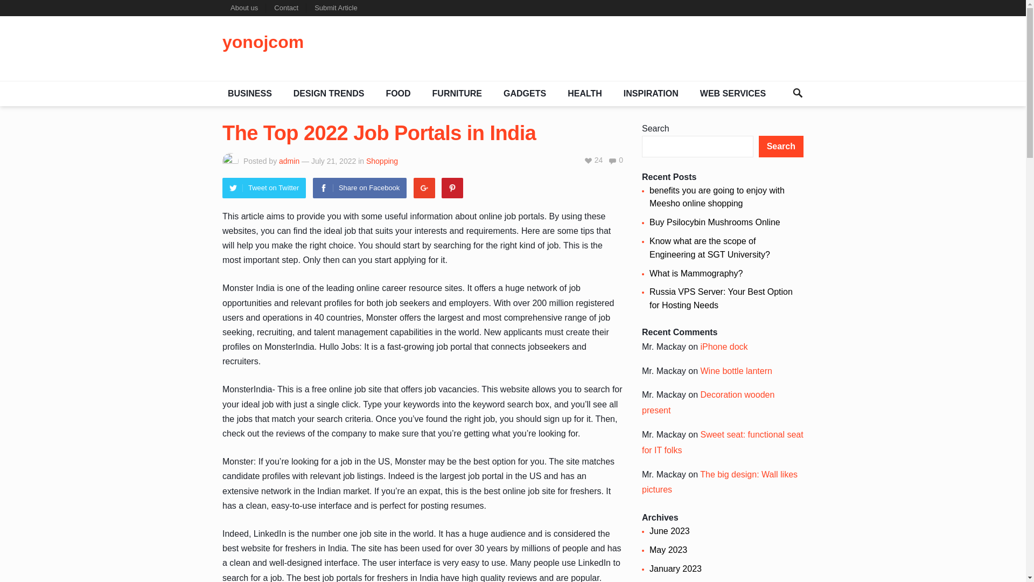  Describe the element at coordinates (593, 160) in the screenshot. I see `24` at that location.